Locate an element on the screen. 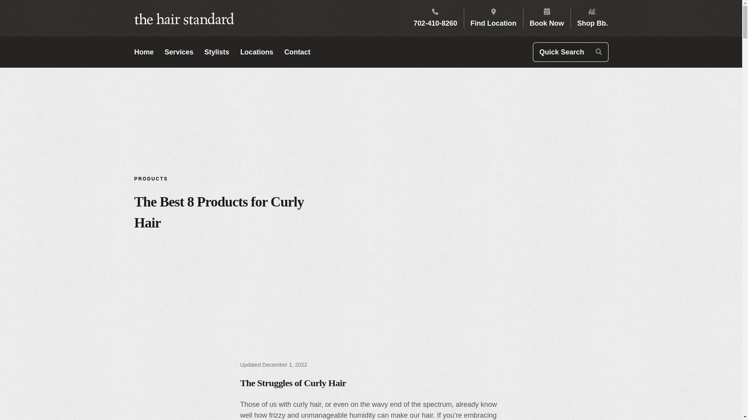  Shop Bb. is located at coordinates (593, 23).